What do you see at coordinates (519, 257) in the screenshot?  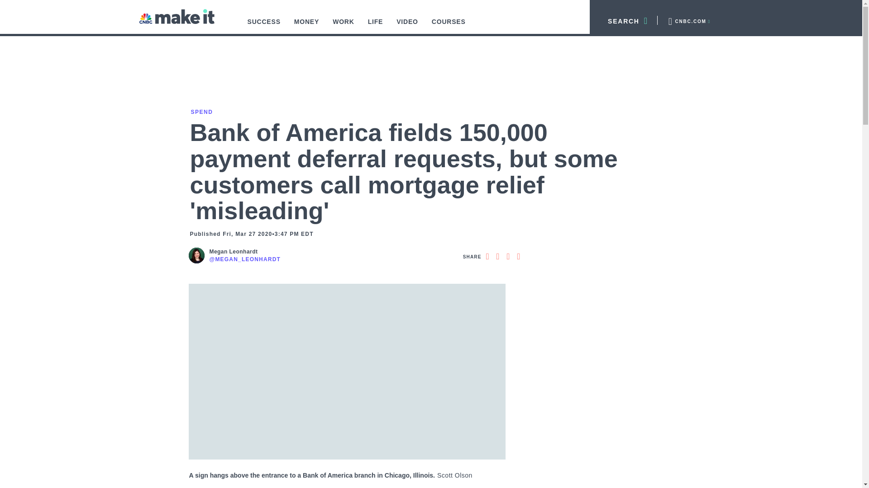 I see `Share Article via Email` at bounding box center [519, 257].